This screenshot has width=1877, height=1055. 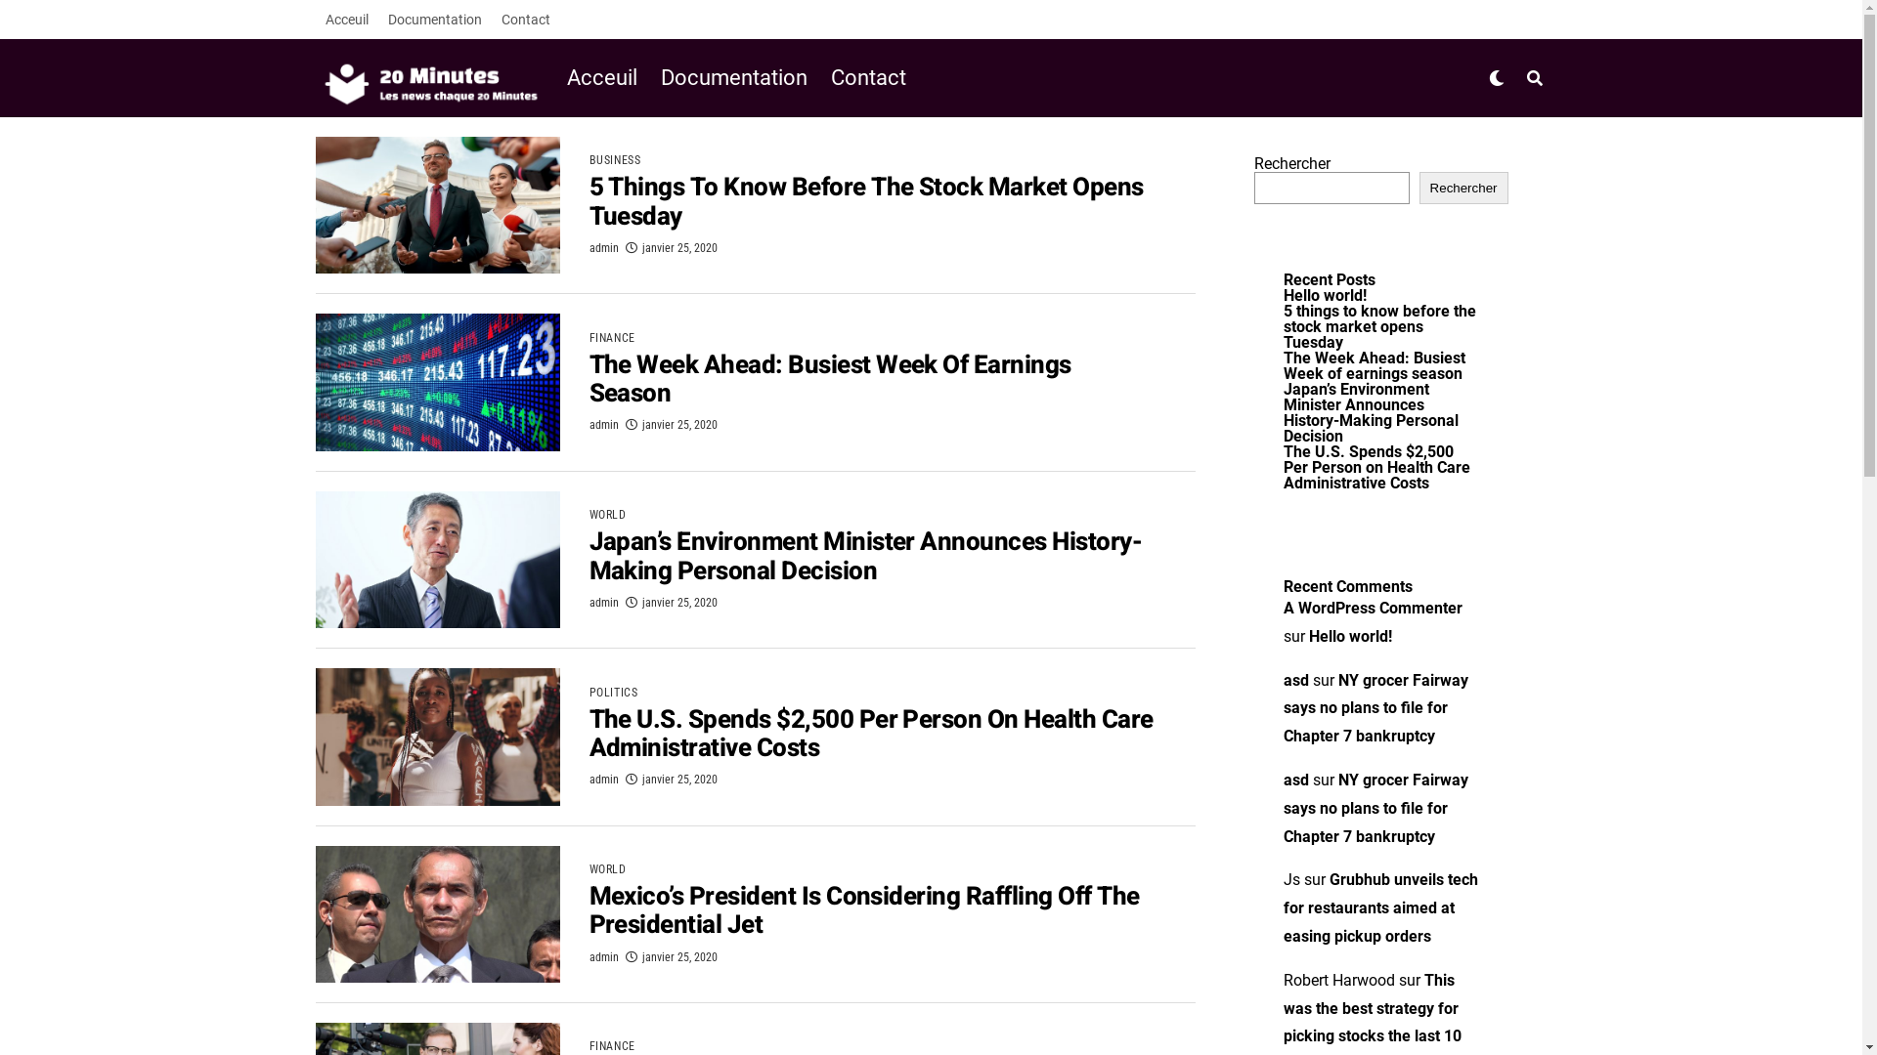 I want to click on Contact, so click(x=525, y=20).